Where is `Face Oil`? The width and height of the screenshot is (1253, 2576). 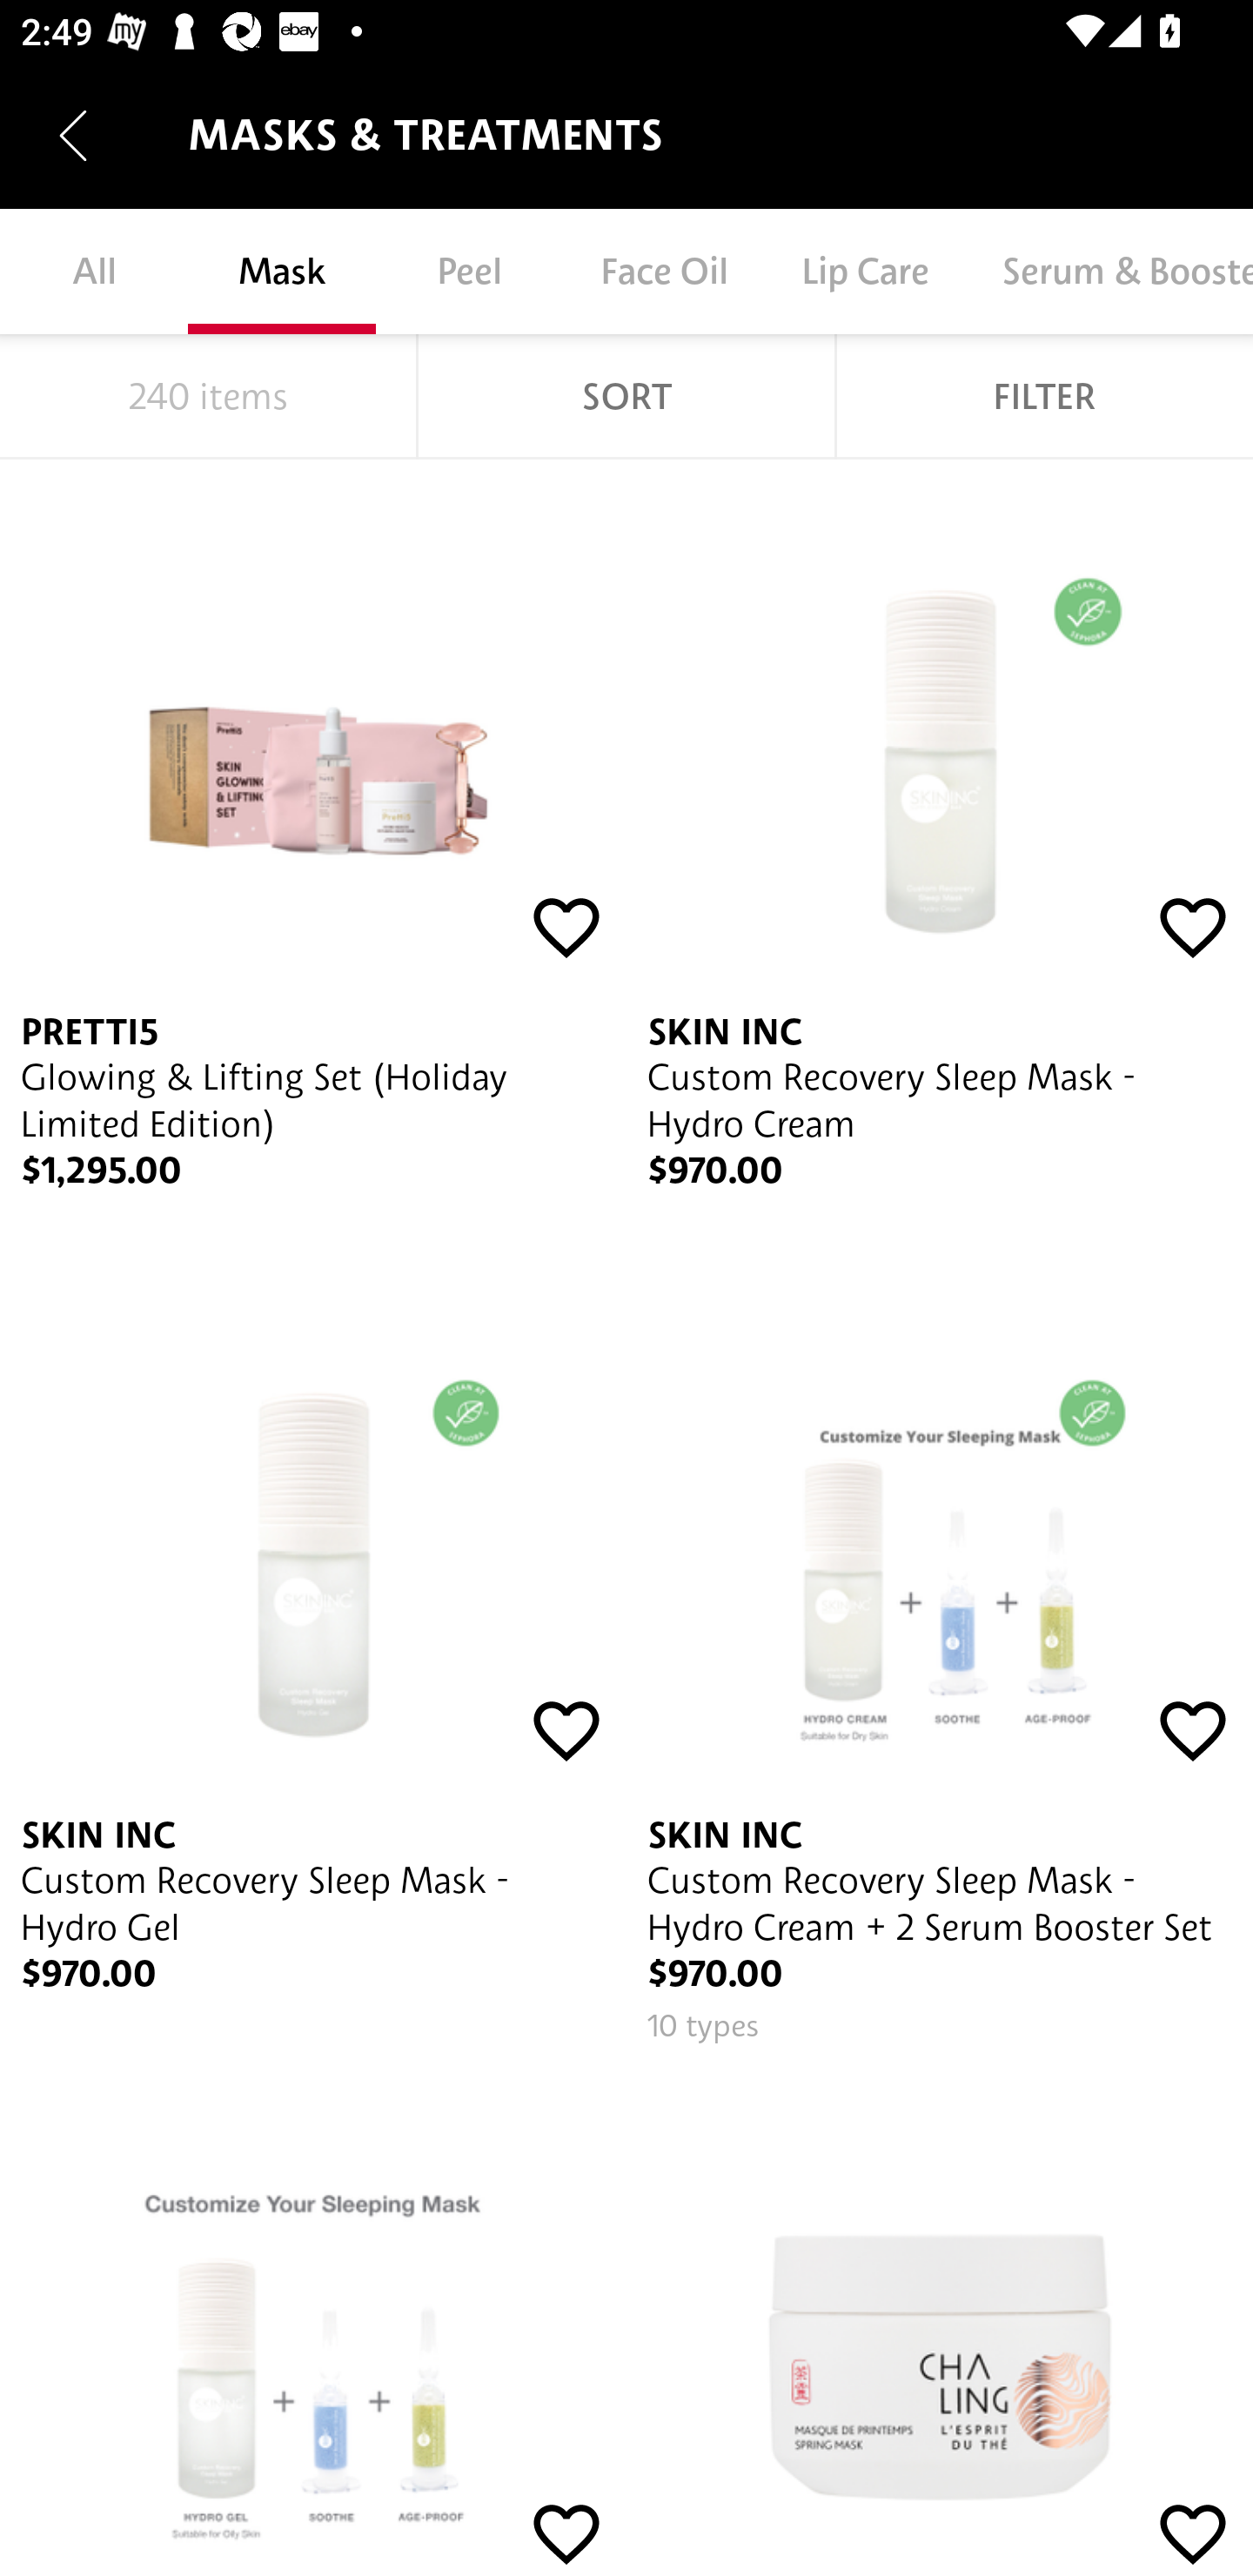
Face Oil is located at coordinates (664, 272).